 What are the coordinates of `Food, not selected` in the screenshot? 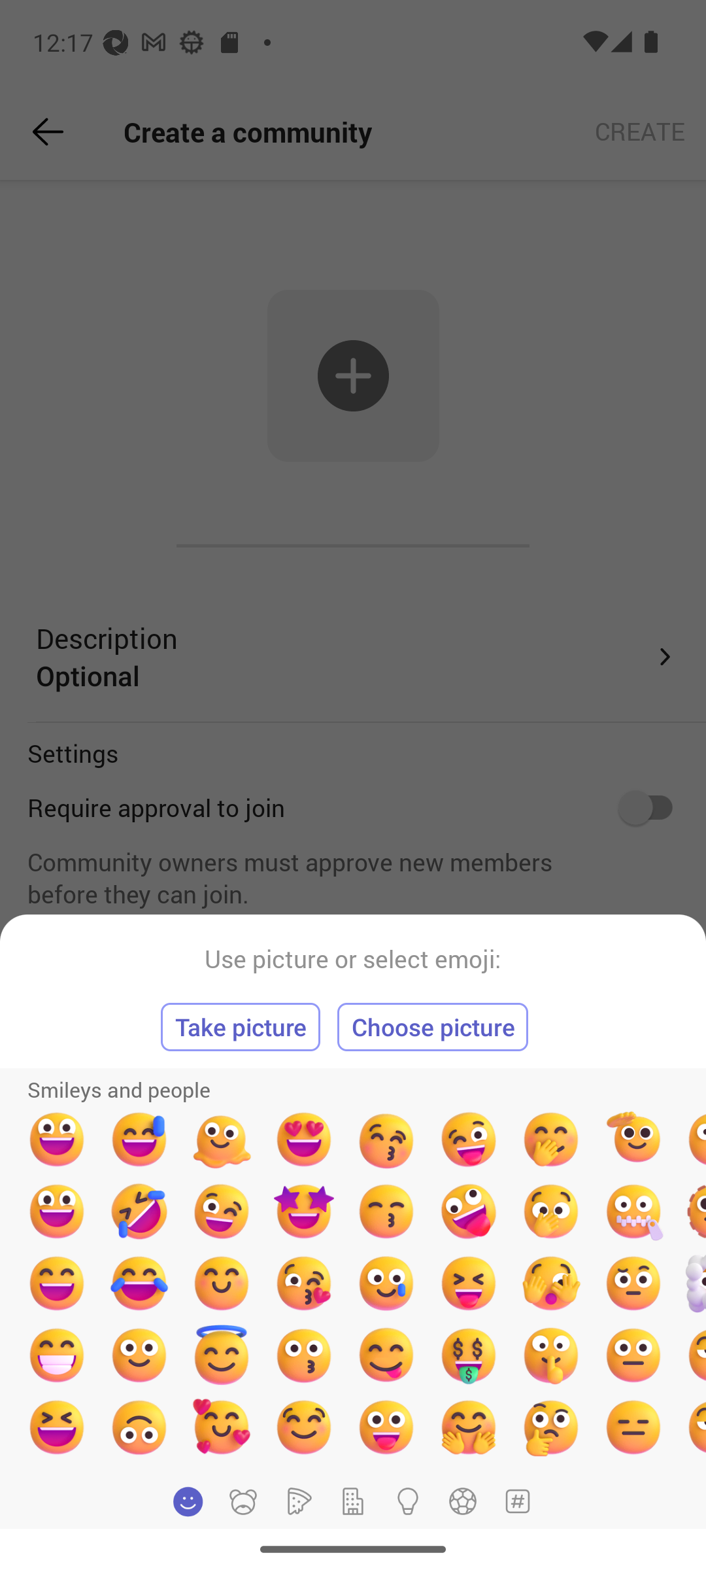 It's located at (297, 1501).